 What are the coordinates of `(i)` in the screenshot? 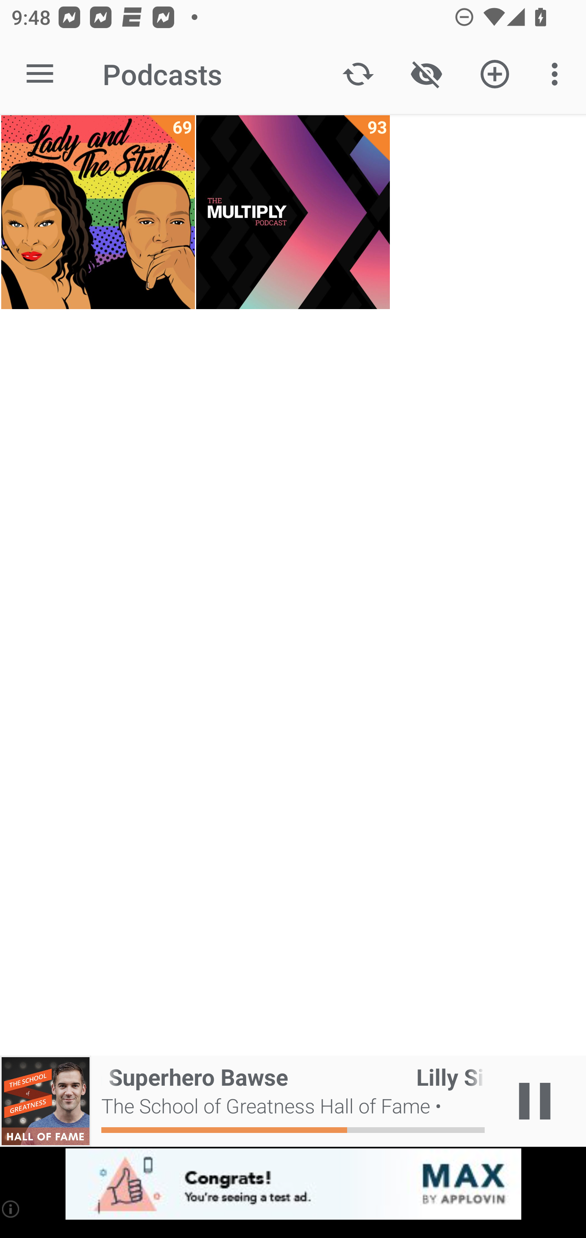 It's located at (11, 1209).